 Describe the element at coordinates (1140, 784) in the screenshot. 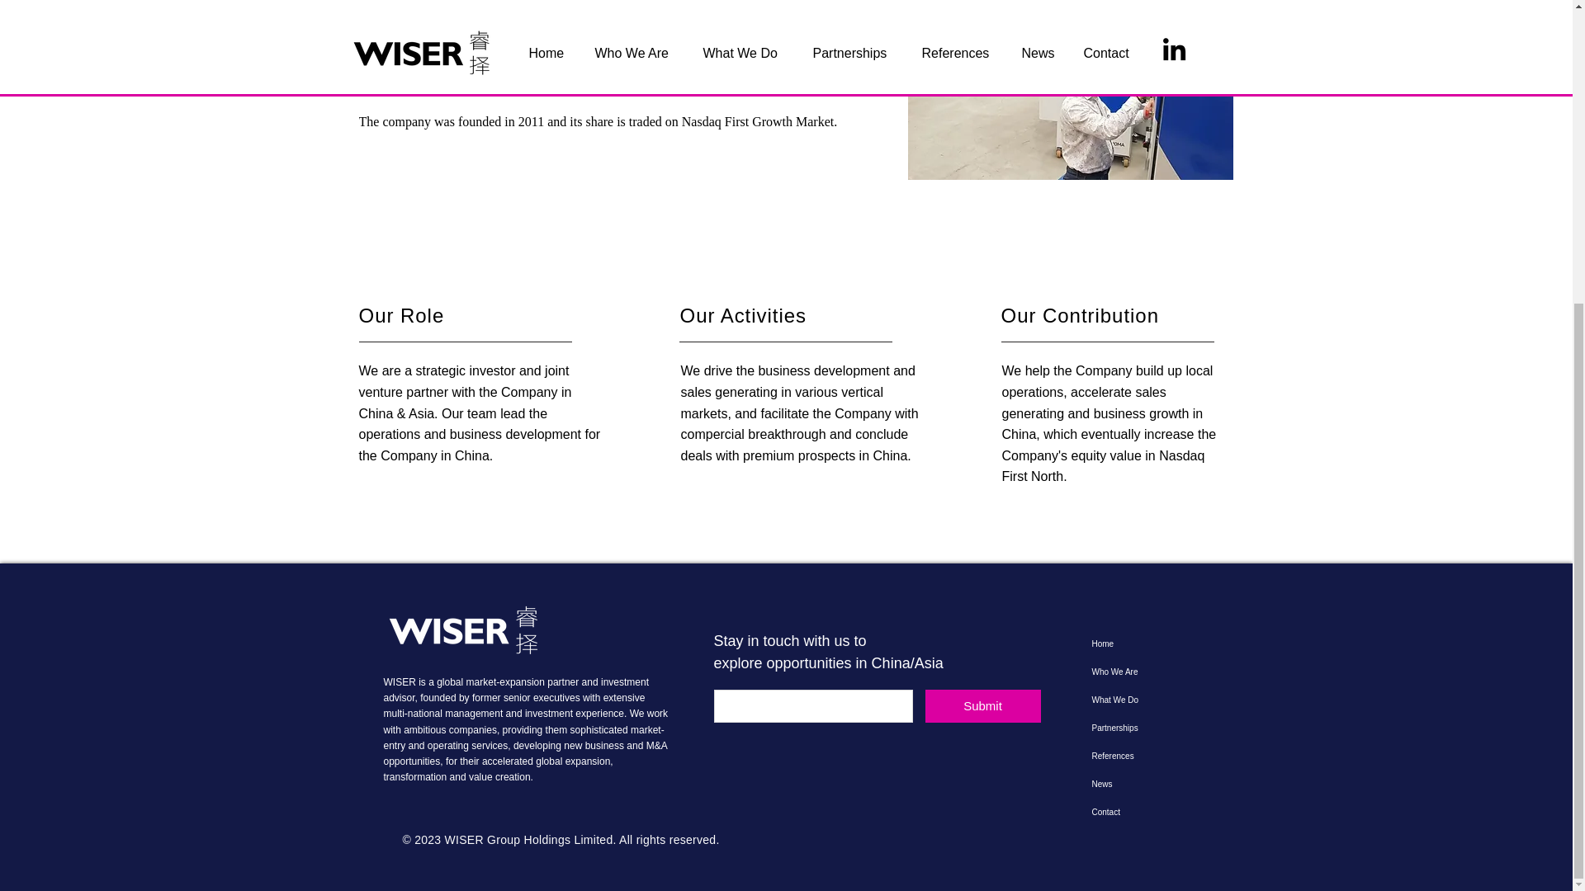

I see `News` at that location.